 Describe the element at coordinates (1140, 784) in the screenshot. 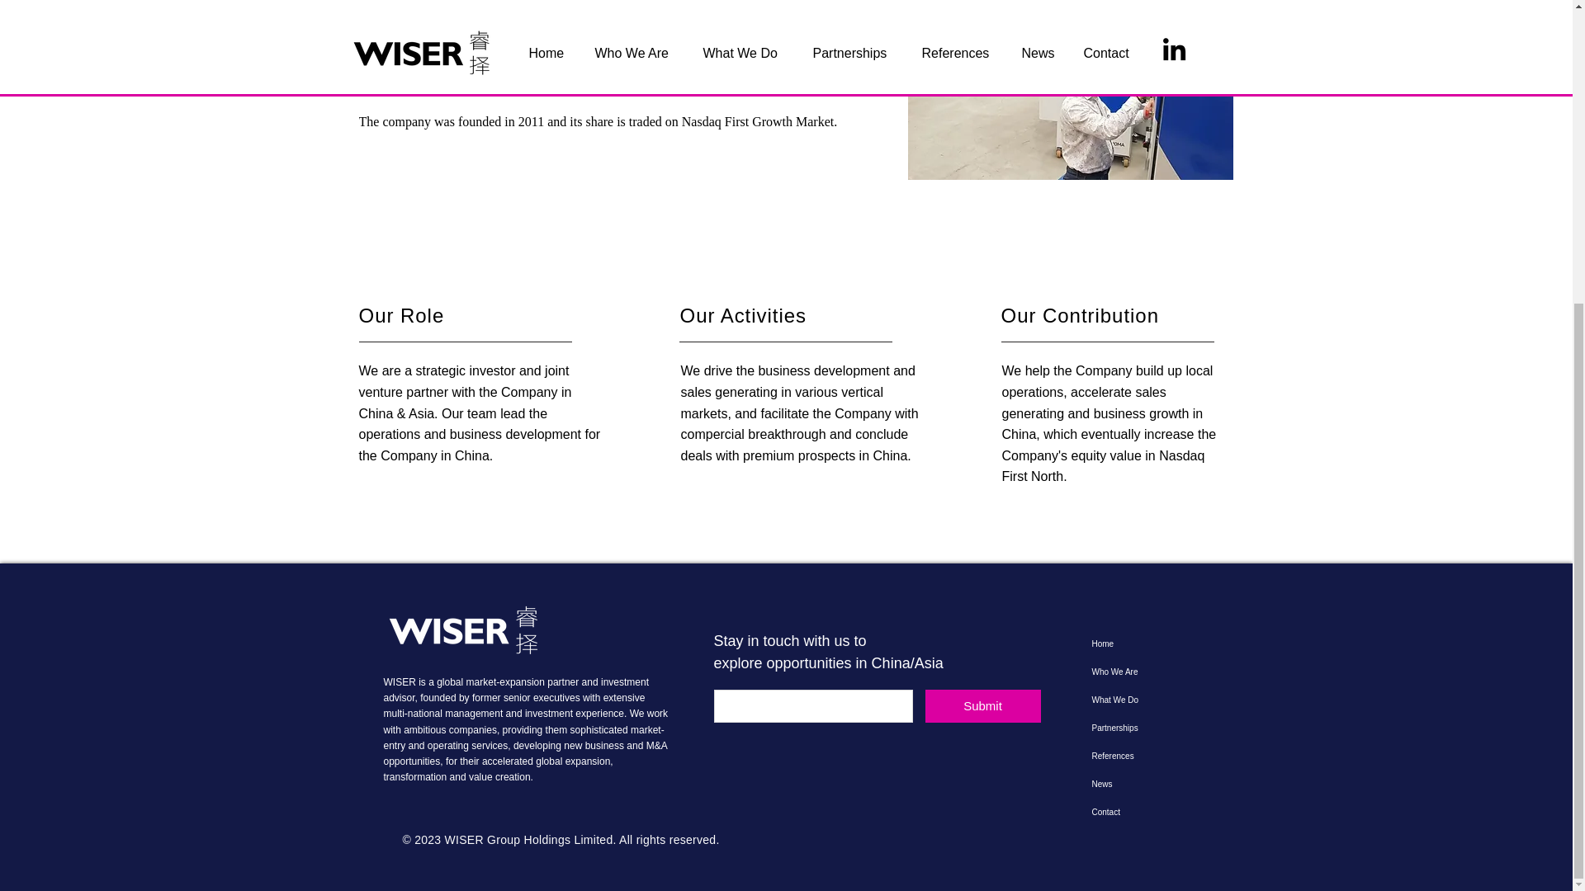

I see `News` at that location.